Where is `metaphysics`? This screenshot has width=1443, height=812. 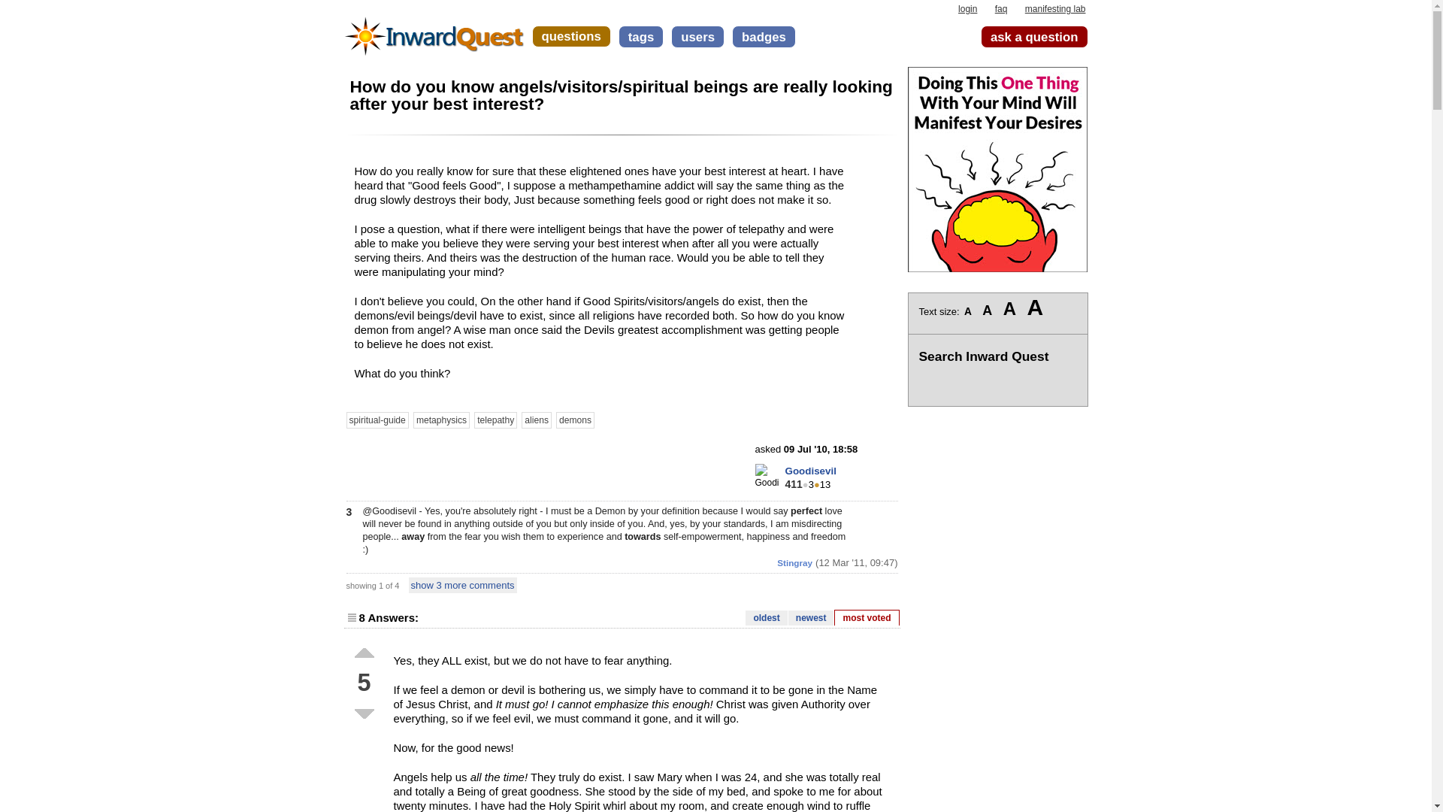
metaphysics is located at coordinates (441, 420).